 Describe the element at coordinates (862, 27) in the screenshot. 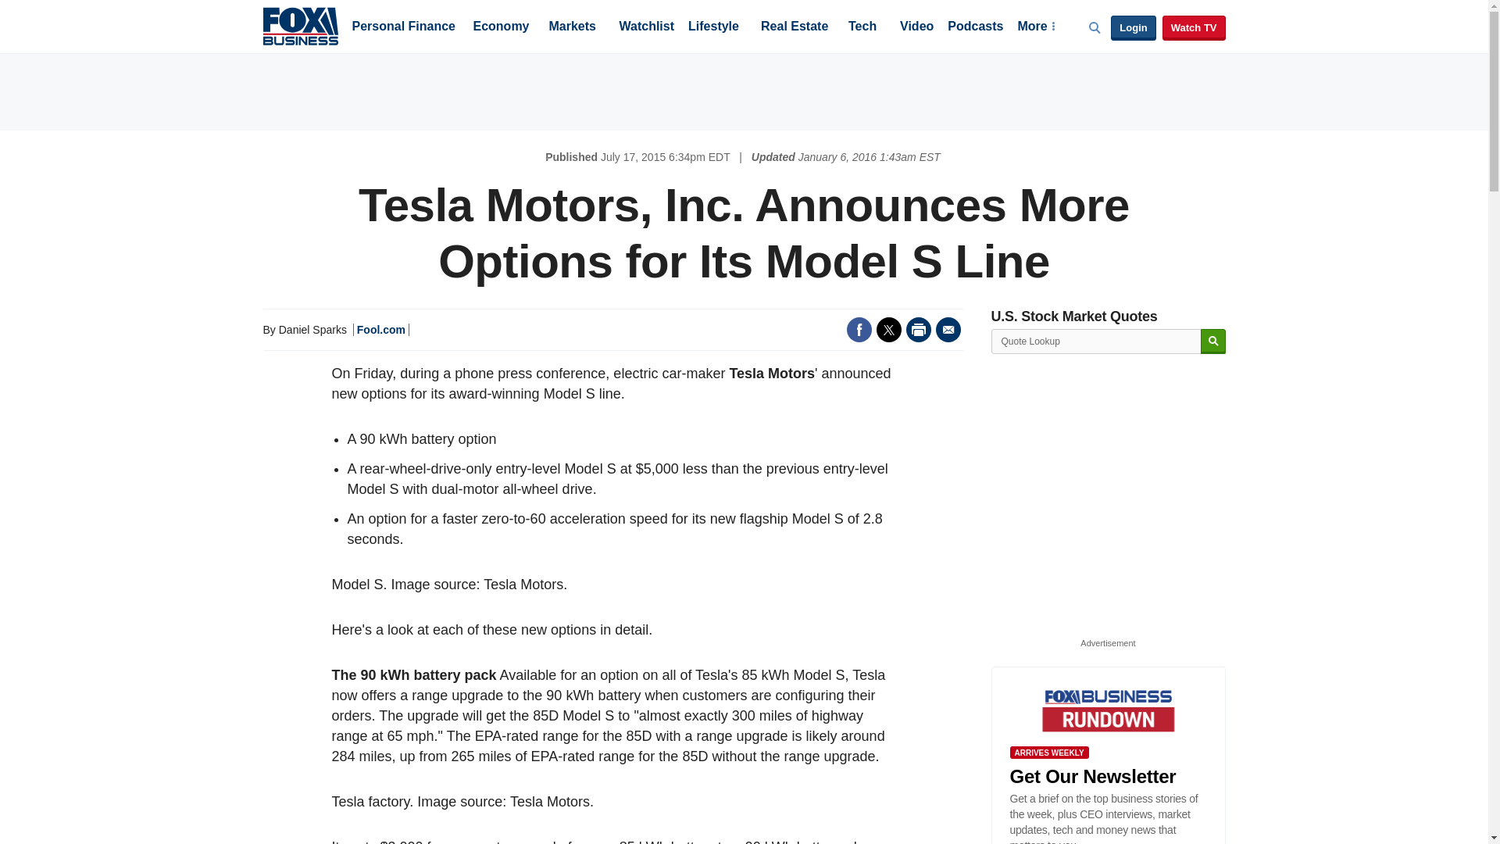

I see `Tech` at that location.